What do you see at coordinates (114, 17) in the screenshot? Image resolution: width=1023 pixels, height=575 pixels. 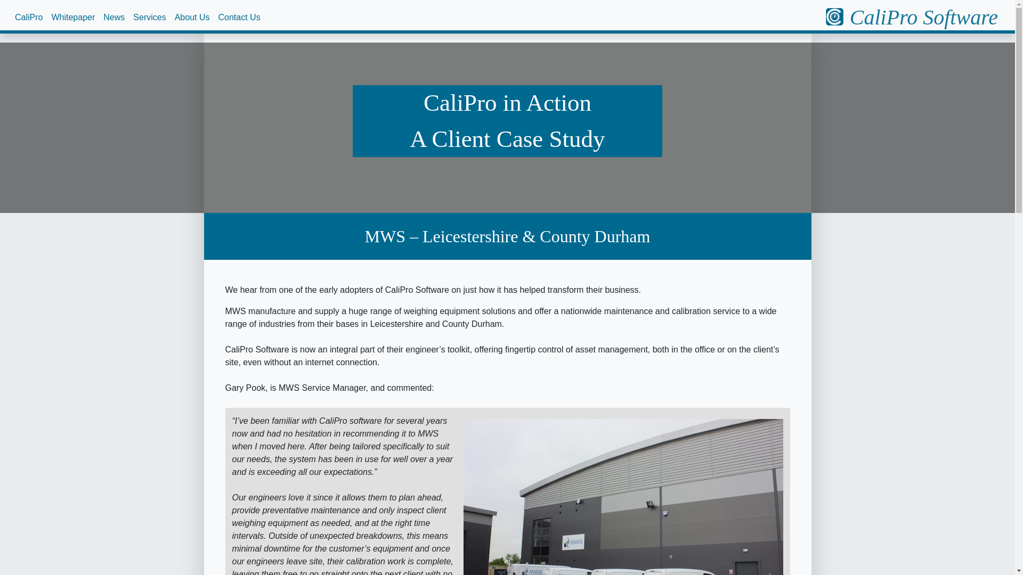 I see `News` at bounding box center [114, 17].